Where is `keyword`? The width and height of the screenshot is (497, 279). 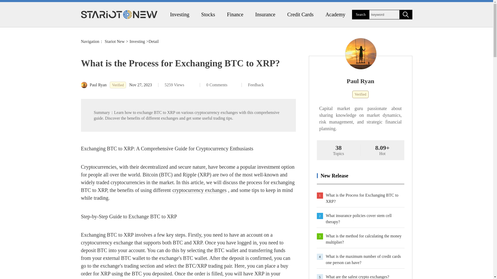
keyword is located at coordinates (384, 14).